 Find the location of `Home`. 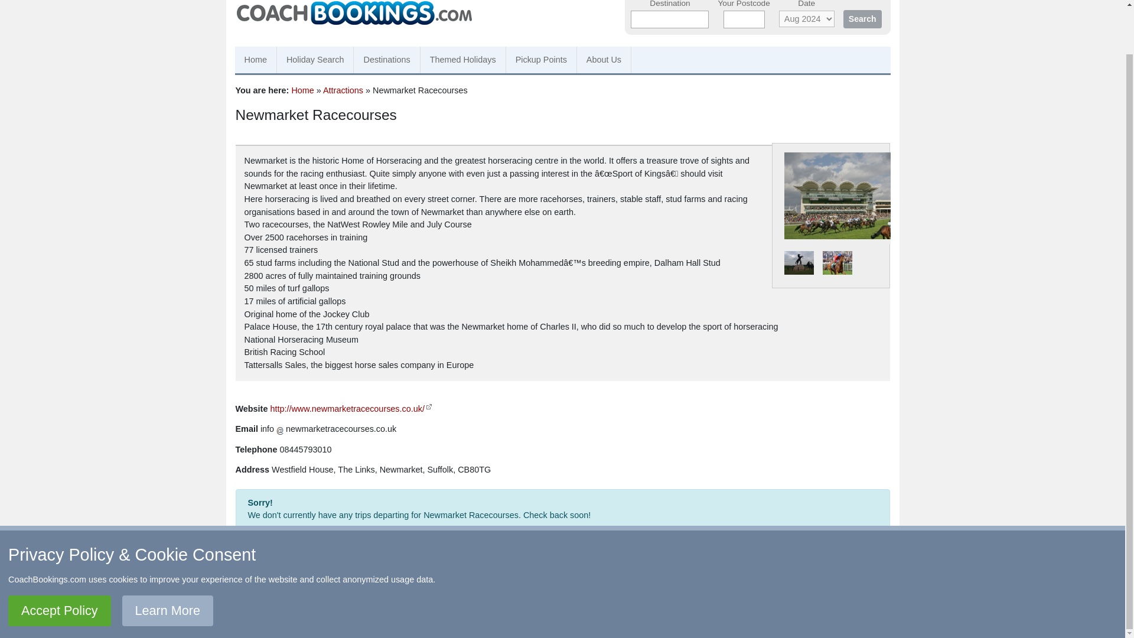

Home is located at coordinates (660, 582).